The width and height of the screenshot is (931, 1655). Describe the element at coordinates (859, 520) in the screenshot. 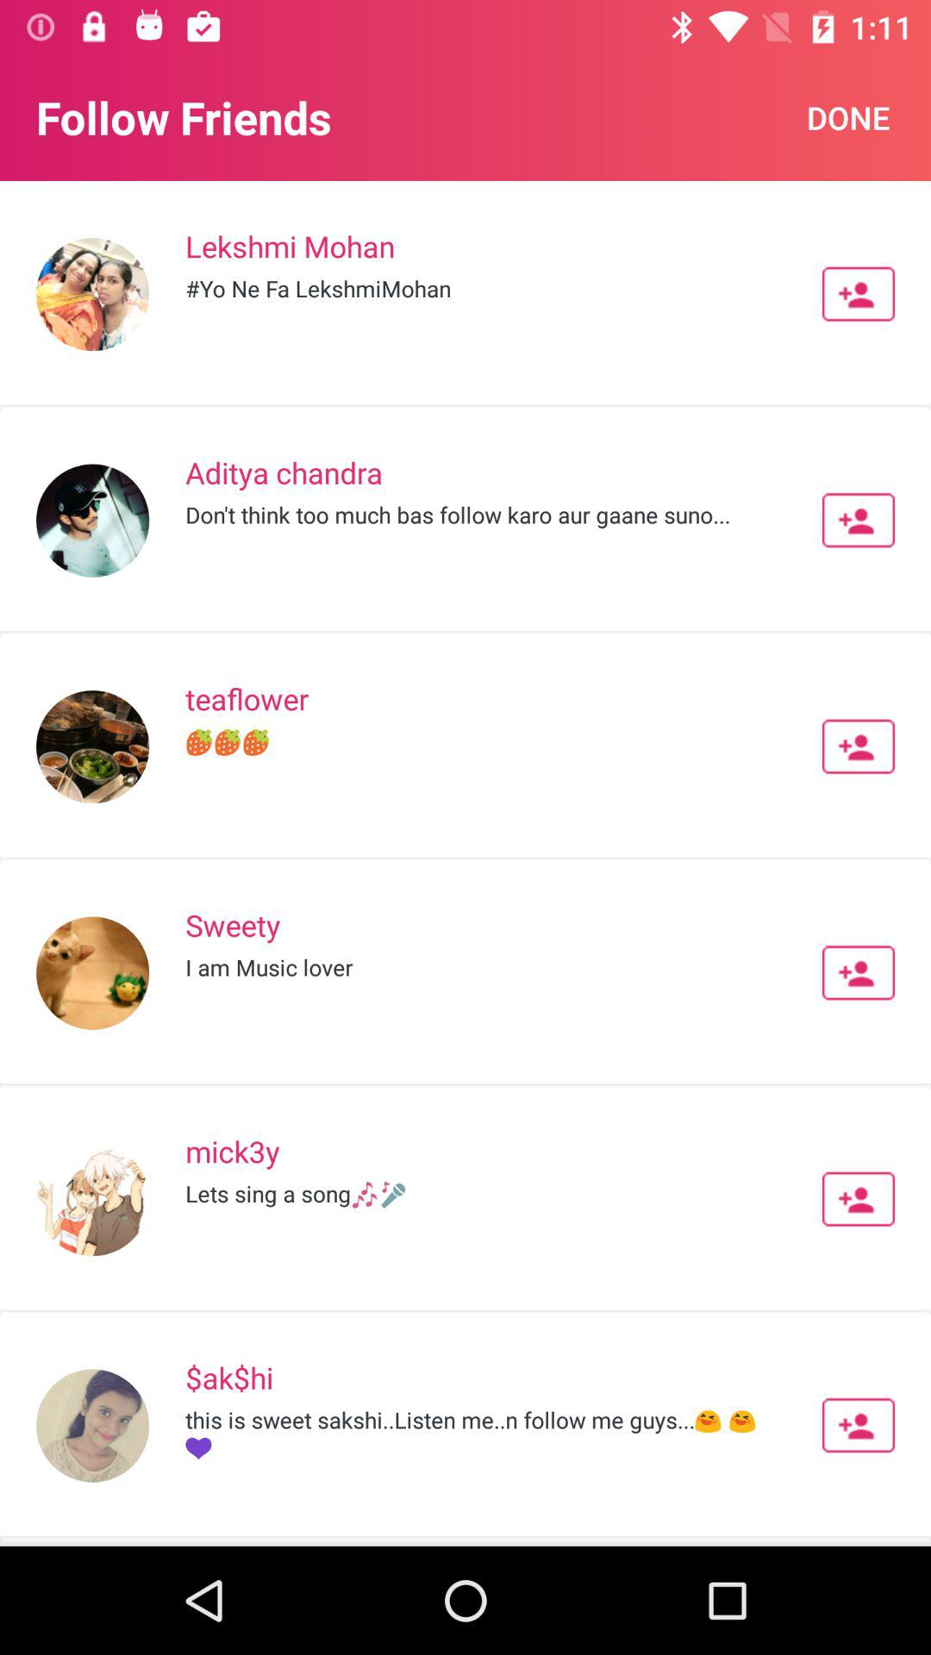

I see `toggle a add friend option` at that location.